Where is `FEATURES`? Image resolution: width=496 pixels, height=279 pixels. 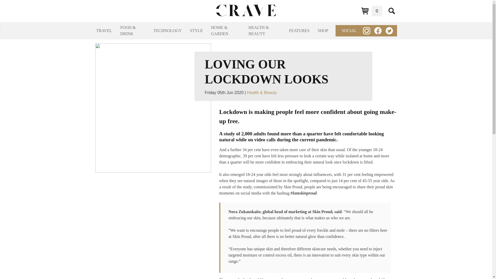 FEATURES is located at coordinates (299, 30).